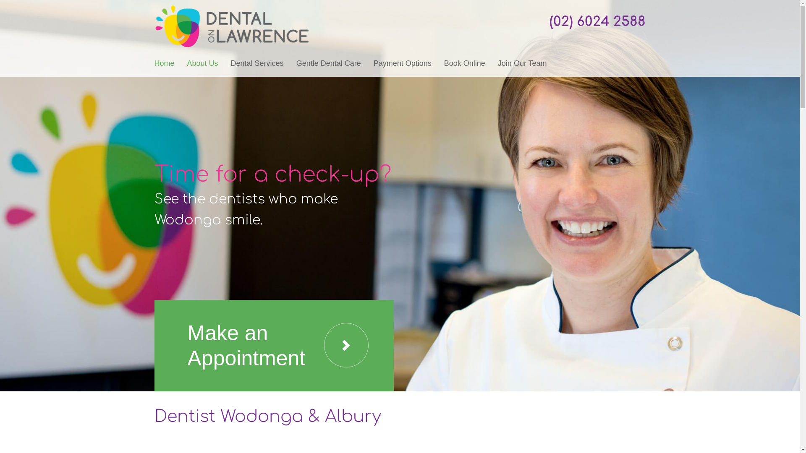  I want to click on Book Online, so click(465, 63).